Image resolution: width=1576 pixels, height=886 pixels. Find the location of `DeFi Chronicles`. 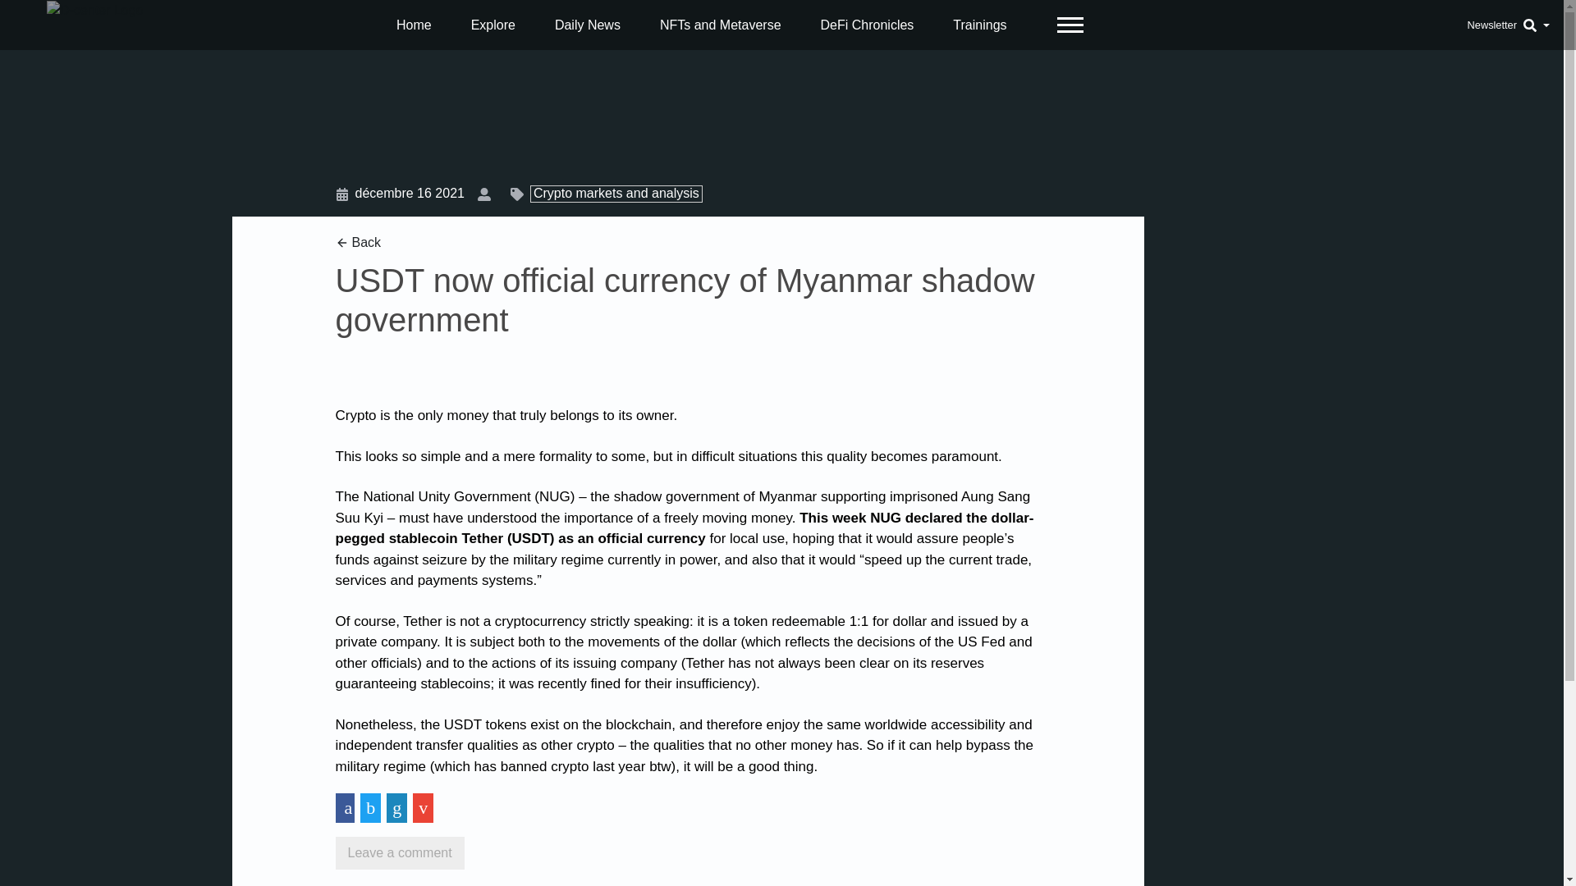

DeFi Chronicles is located at coordinates (867, 25).